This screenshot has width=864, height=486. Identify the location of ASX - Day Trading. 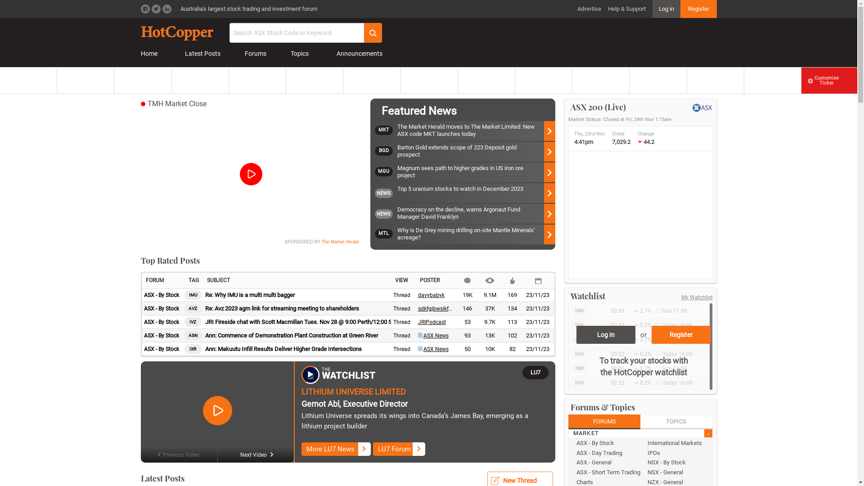
(607, 453).